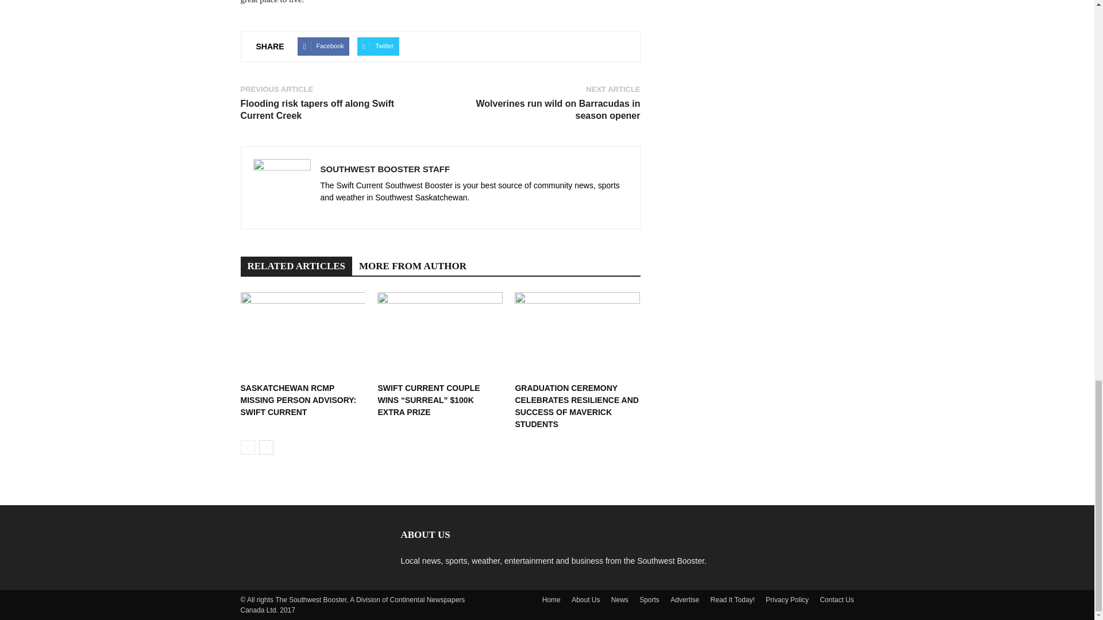 The image size is (1103, 620). Describe the element at coordinates (546, 109) in the screenshot. I see `Wolverines run wild on Barracudas in season opener` at that location.